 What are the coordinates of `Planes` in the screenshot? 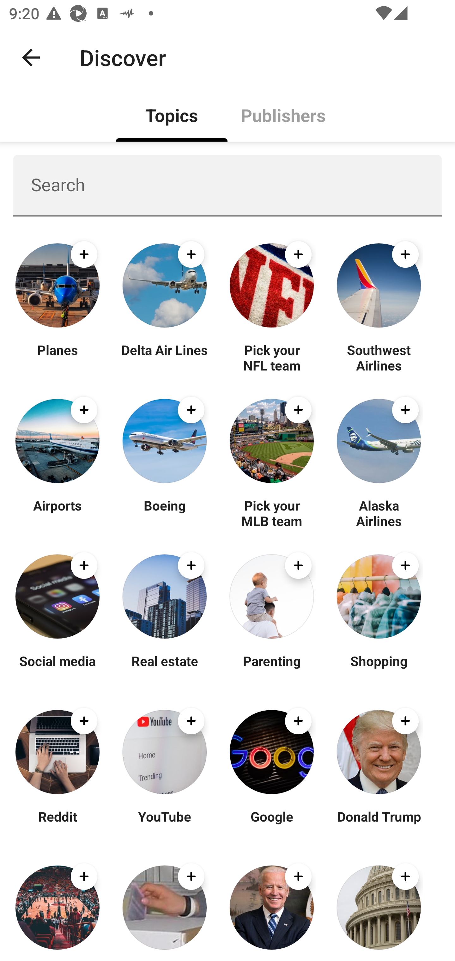 It's located at (58, 357).